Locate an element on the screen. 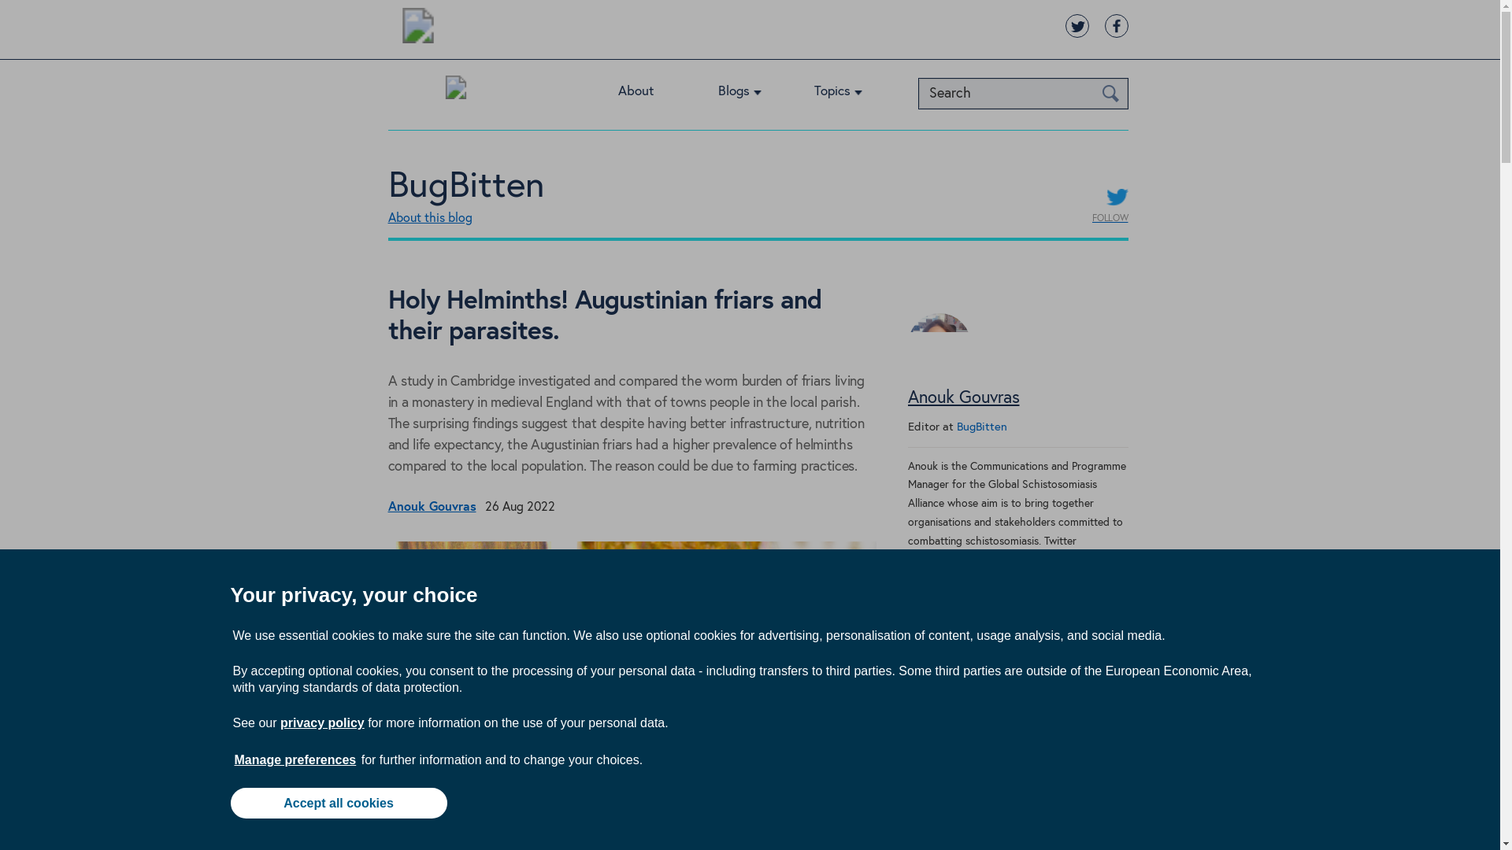 This screenshot has width=1512, height=850. Topics is located at coordinates (850, 94).